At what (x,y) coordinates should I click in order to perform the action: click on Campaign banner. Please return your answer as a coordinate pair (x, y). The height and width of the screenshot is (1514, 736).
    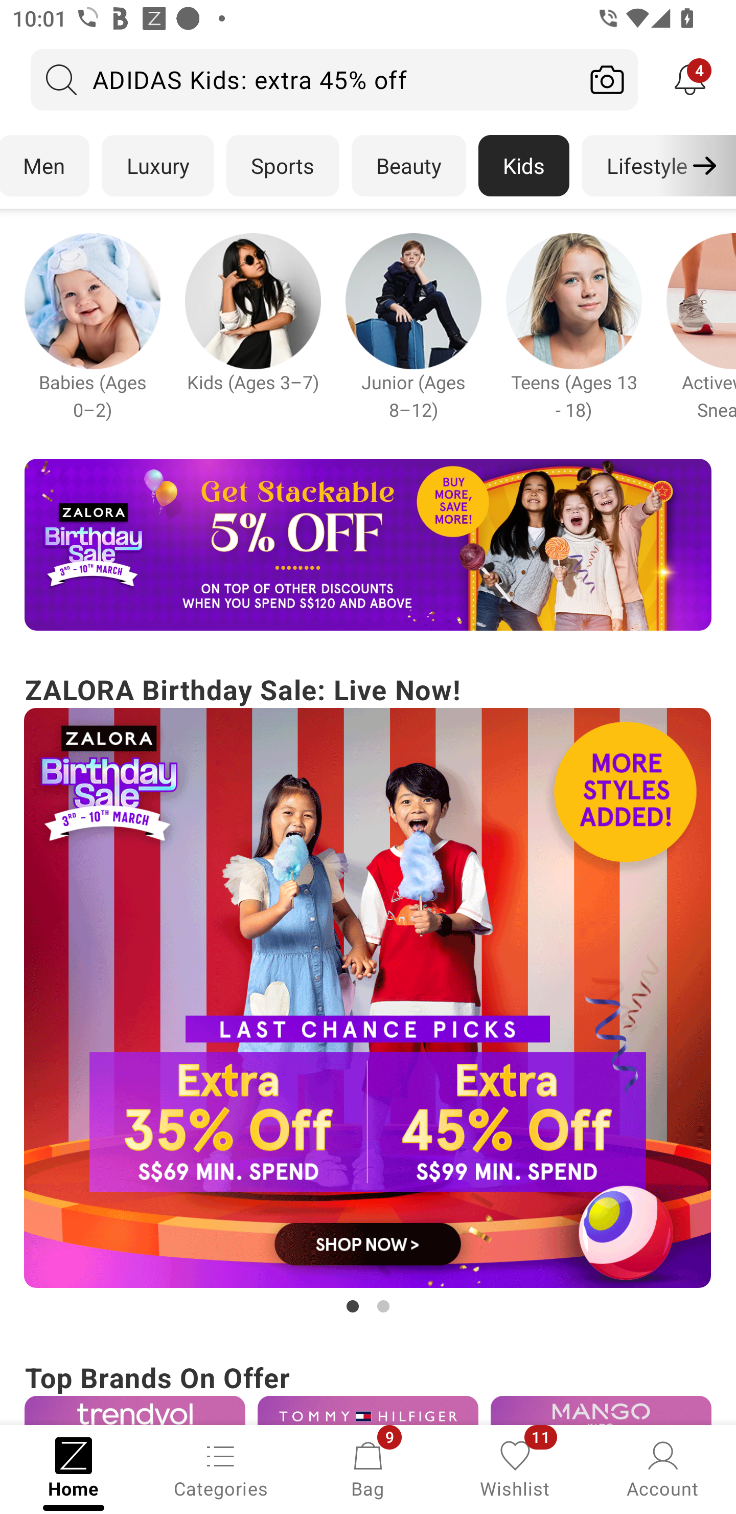
    Looking at the image, I should click on (573, 301).